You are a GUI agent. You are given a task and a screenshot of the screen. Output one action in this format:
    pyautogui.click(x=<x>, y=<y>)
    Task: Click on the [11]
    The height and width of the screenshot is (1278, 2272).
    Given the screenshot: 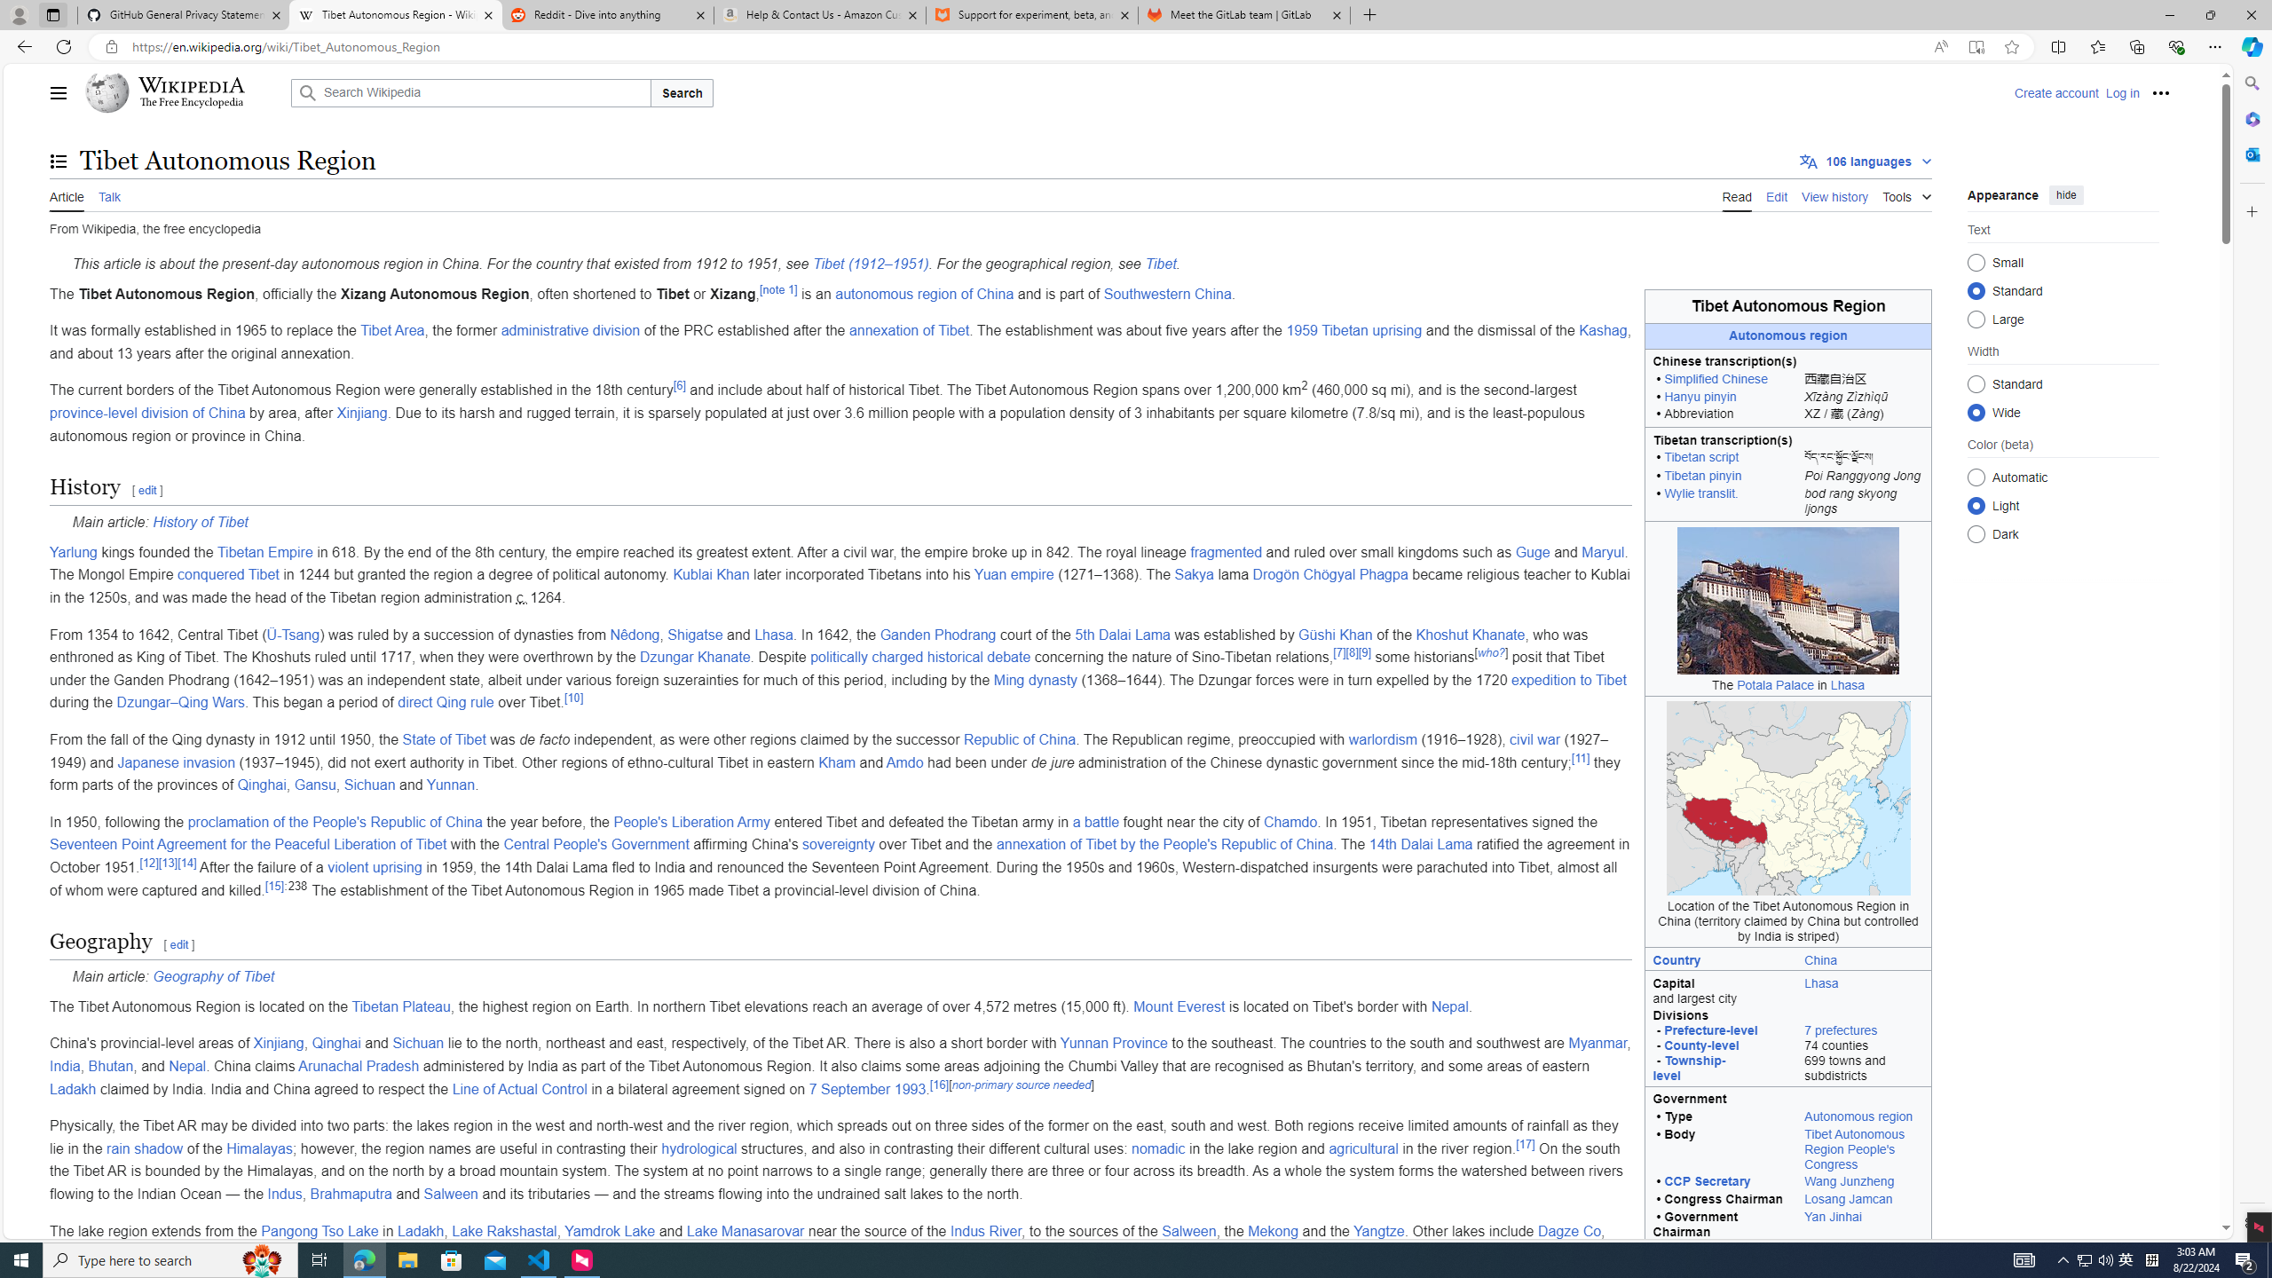 What is the action you would take?
    pyautogui.click(x=1580, y=758)
    